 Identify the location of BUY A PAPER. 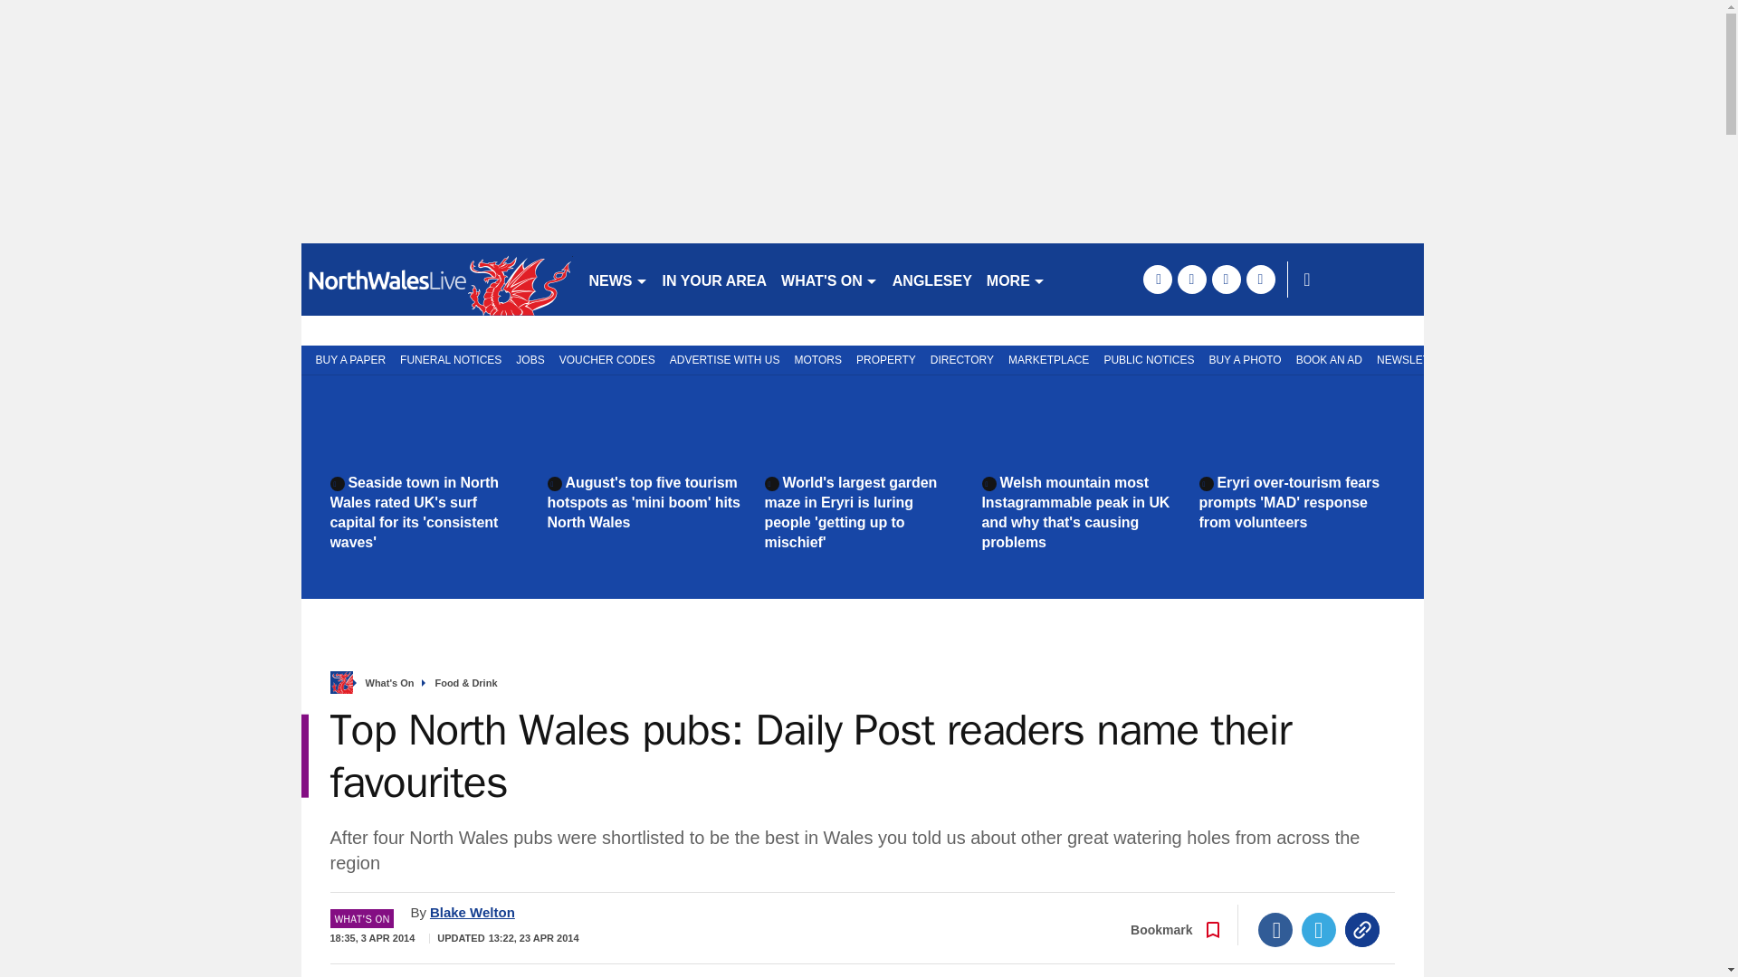
(346, 358).